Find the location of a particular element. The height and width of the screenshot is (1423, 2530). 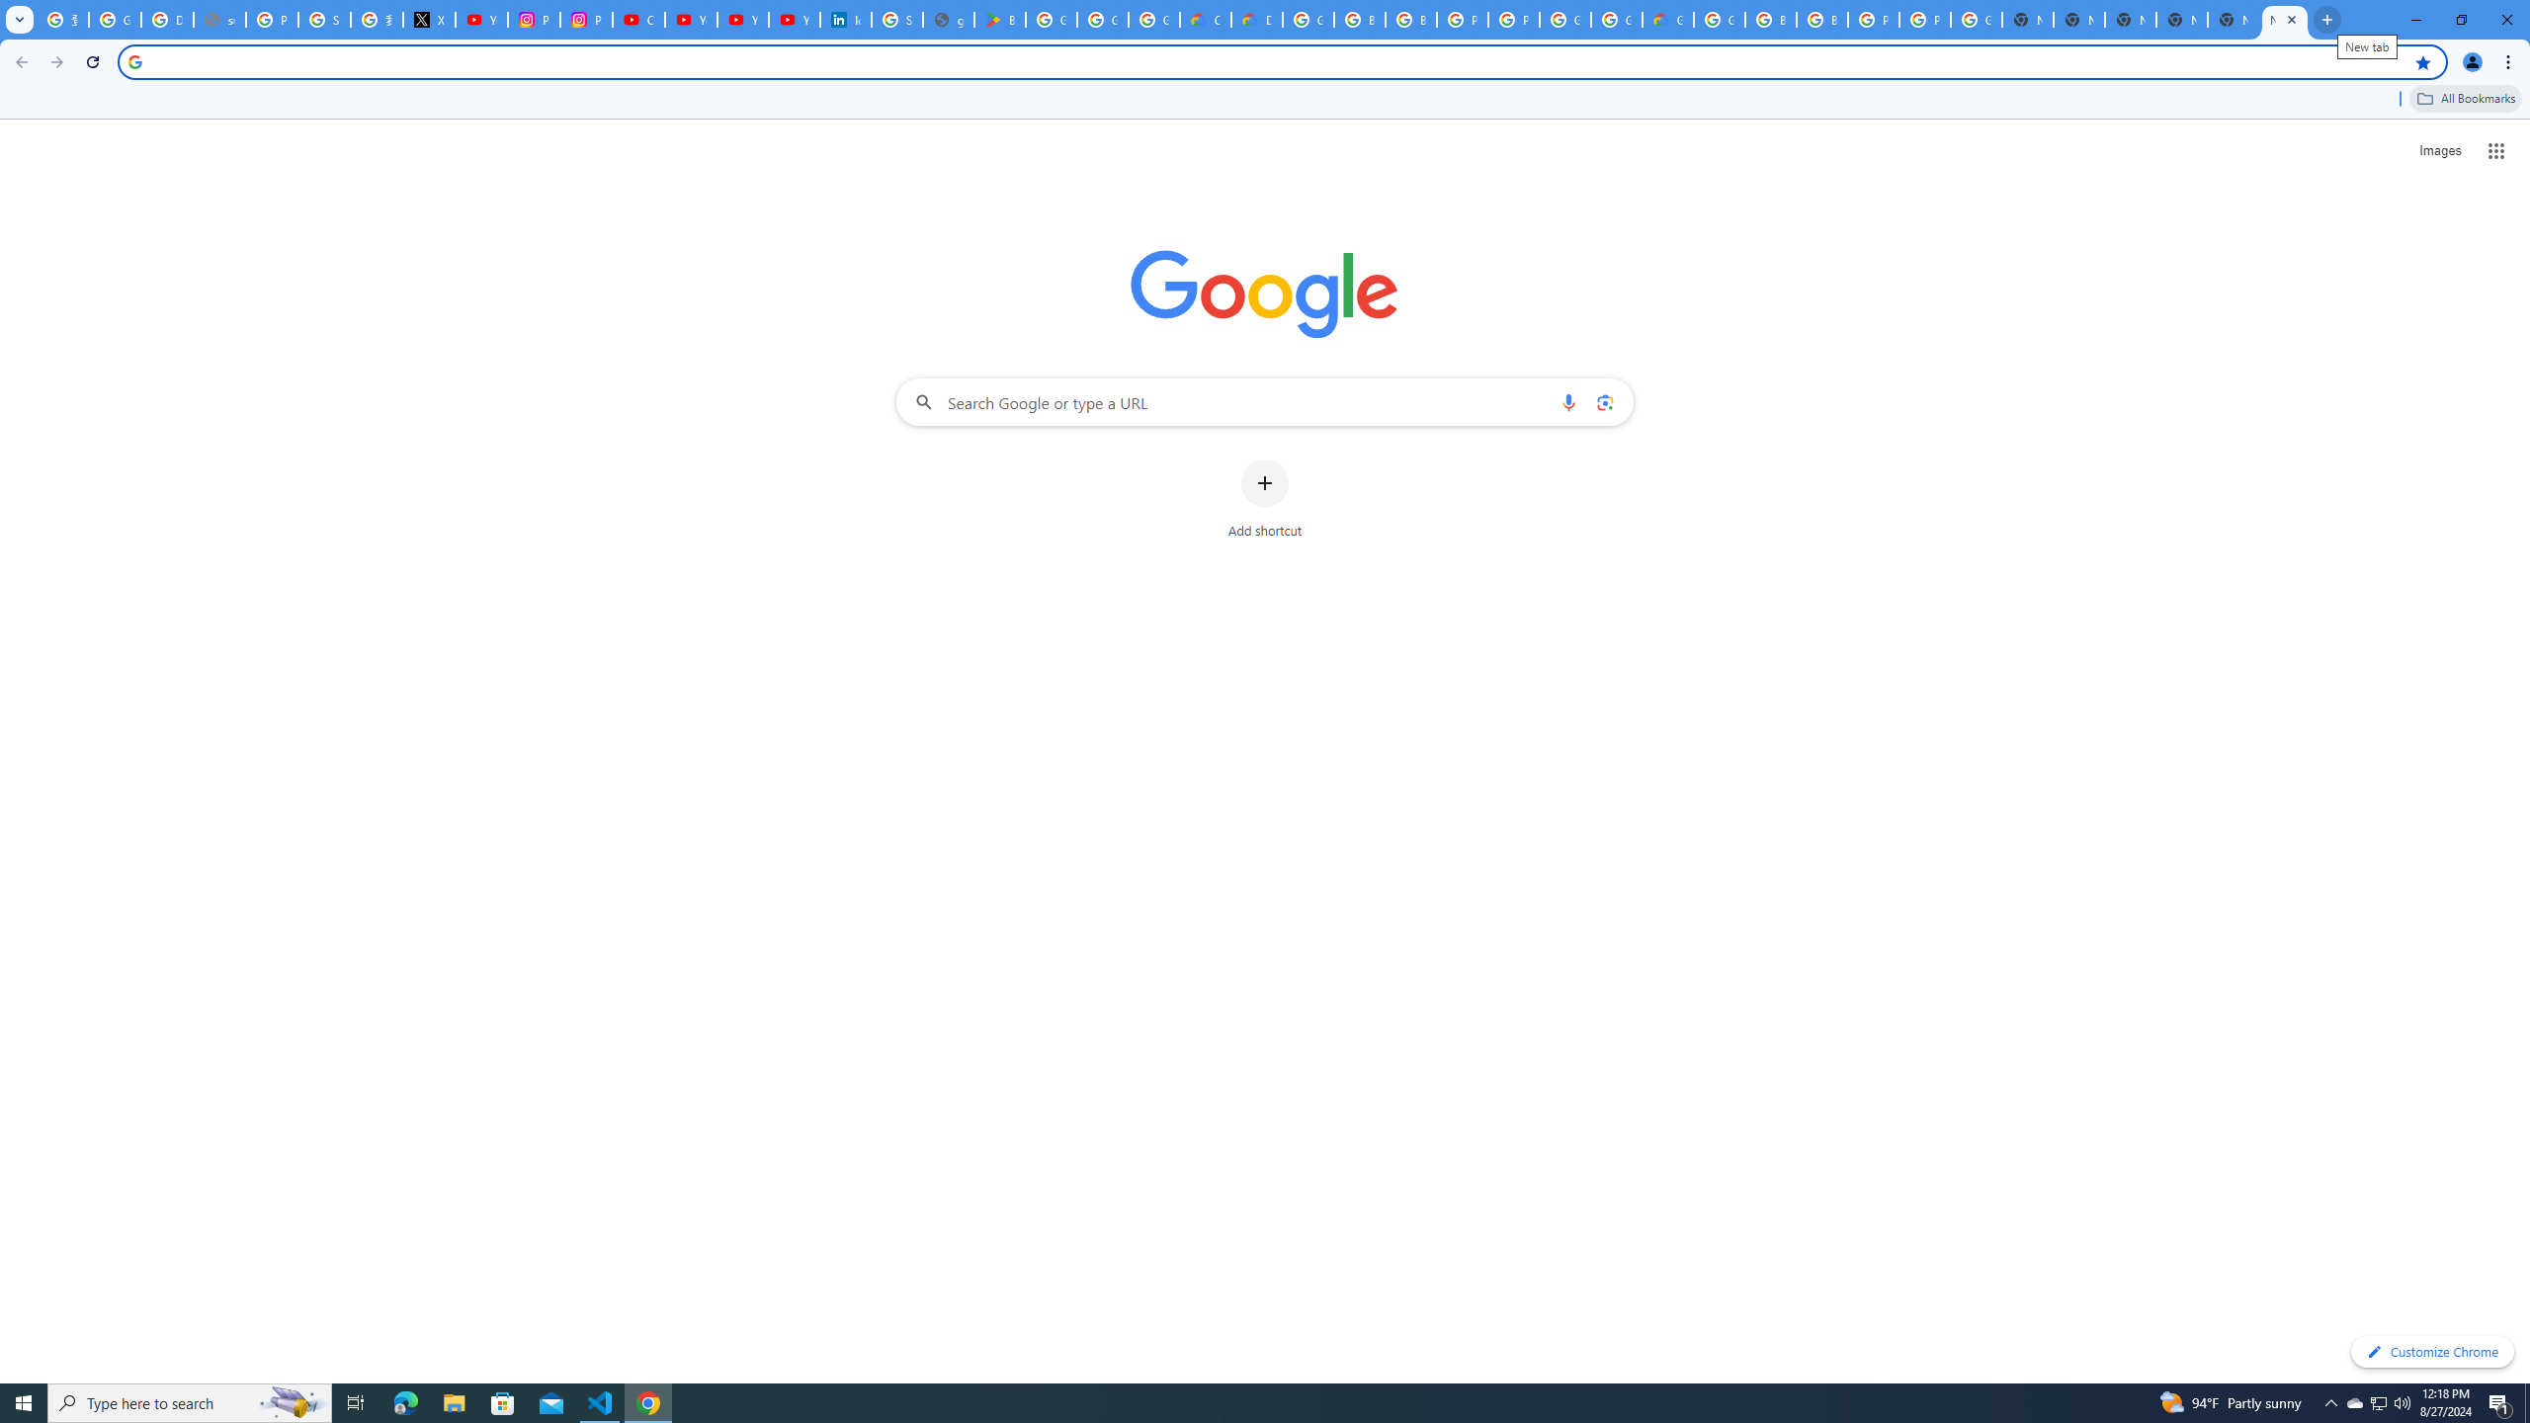

X is located at coordinates (430, 20).